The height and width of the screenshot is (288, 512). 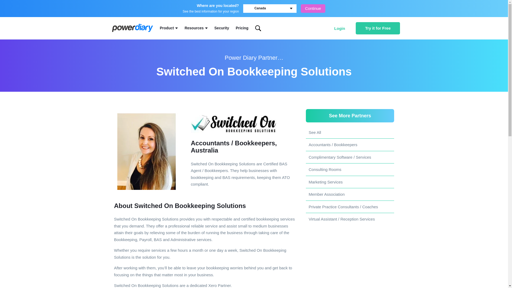 I want to click on Security, so click(x=222, y=28).